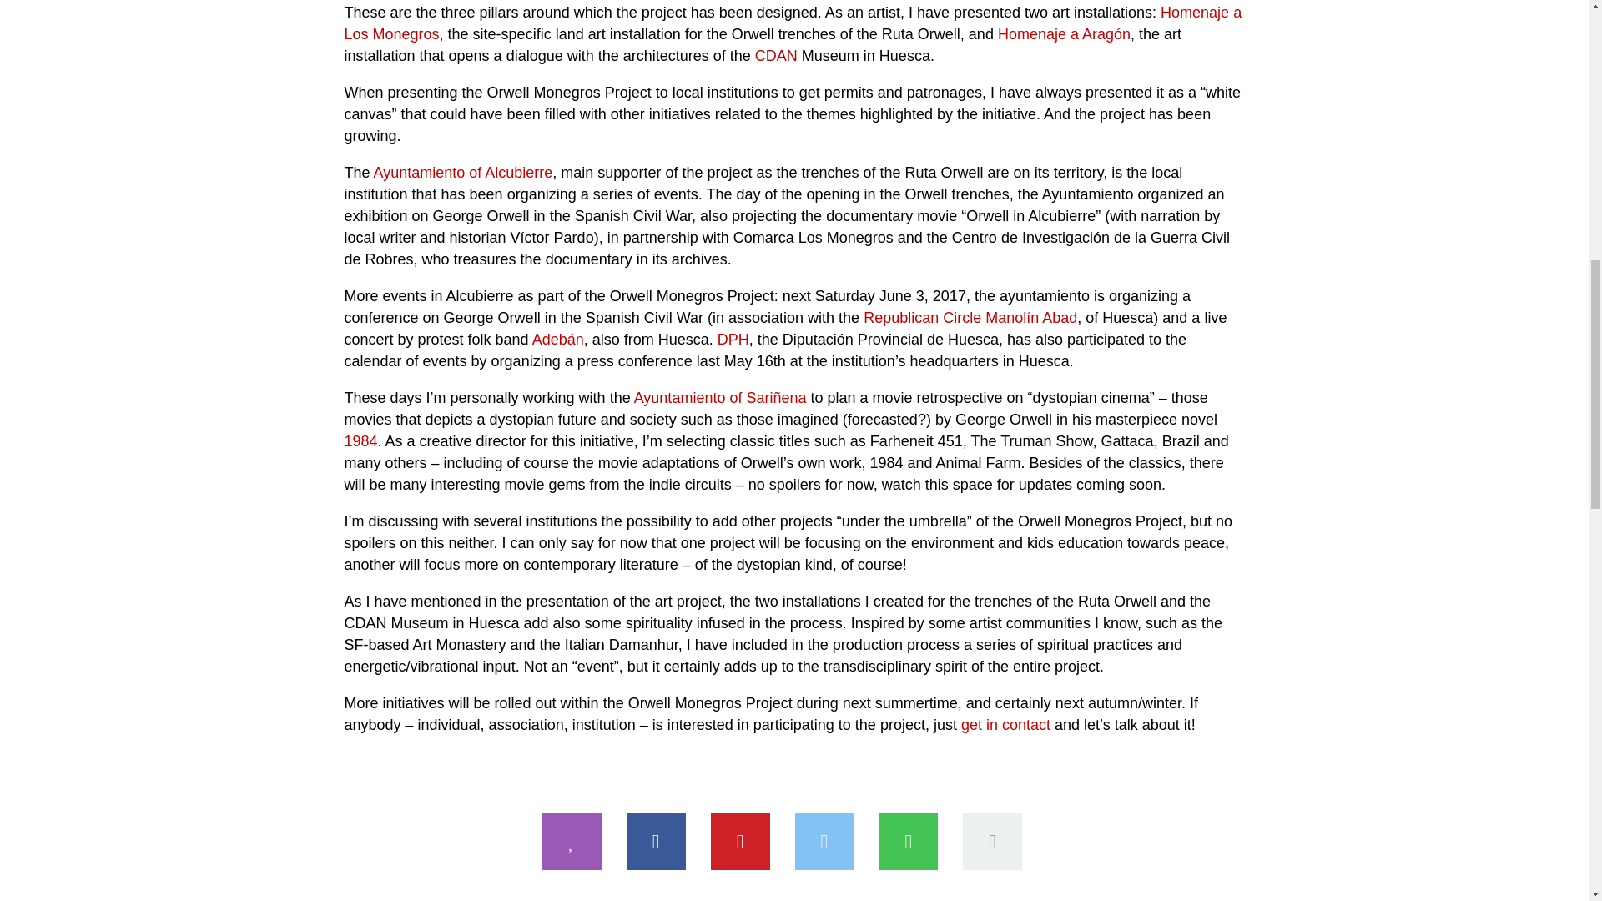 The height and width of the screenshot is (901, 1602). What do you see at coordinates (991, 842) in the screenshot?
I see `Show all networks` at bounding box center [991, 842].